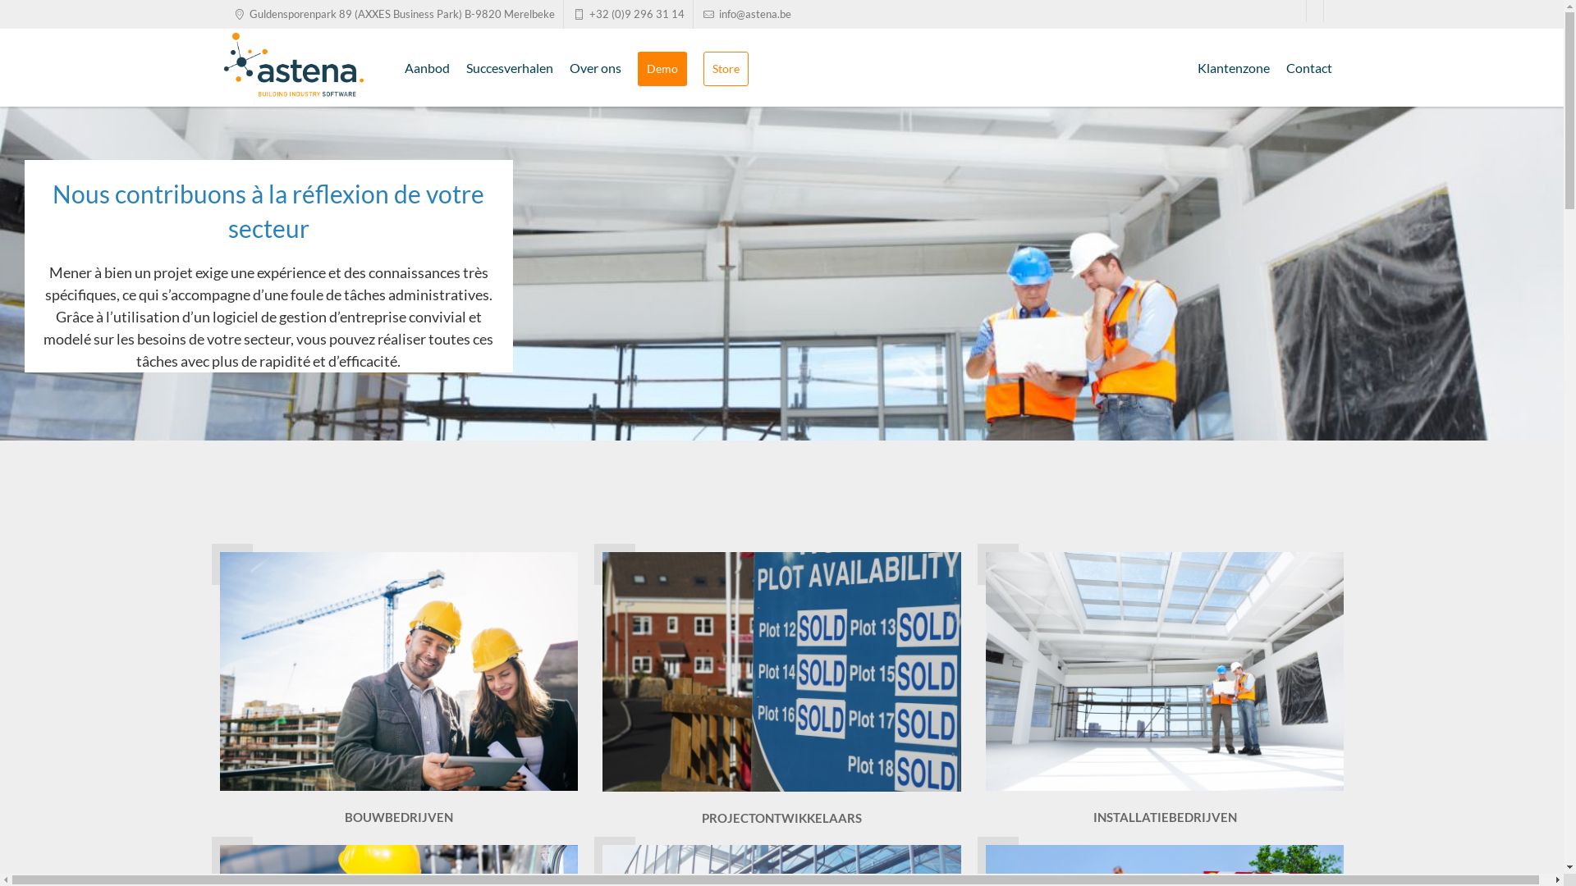 The width and height of the screenshot is (1576, 886). I want to click on Succesverhalen, so click(510, 67).